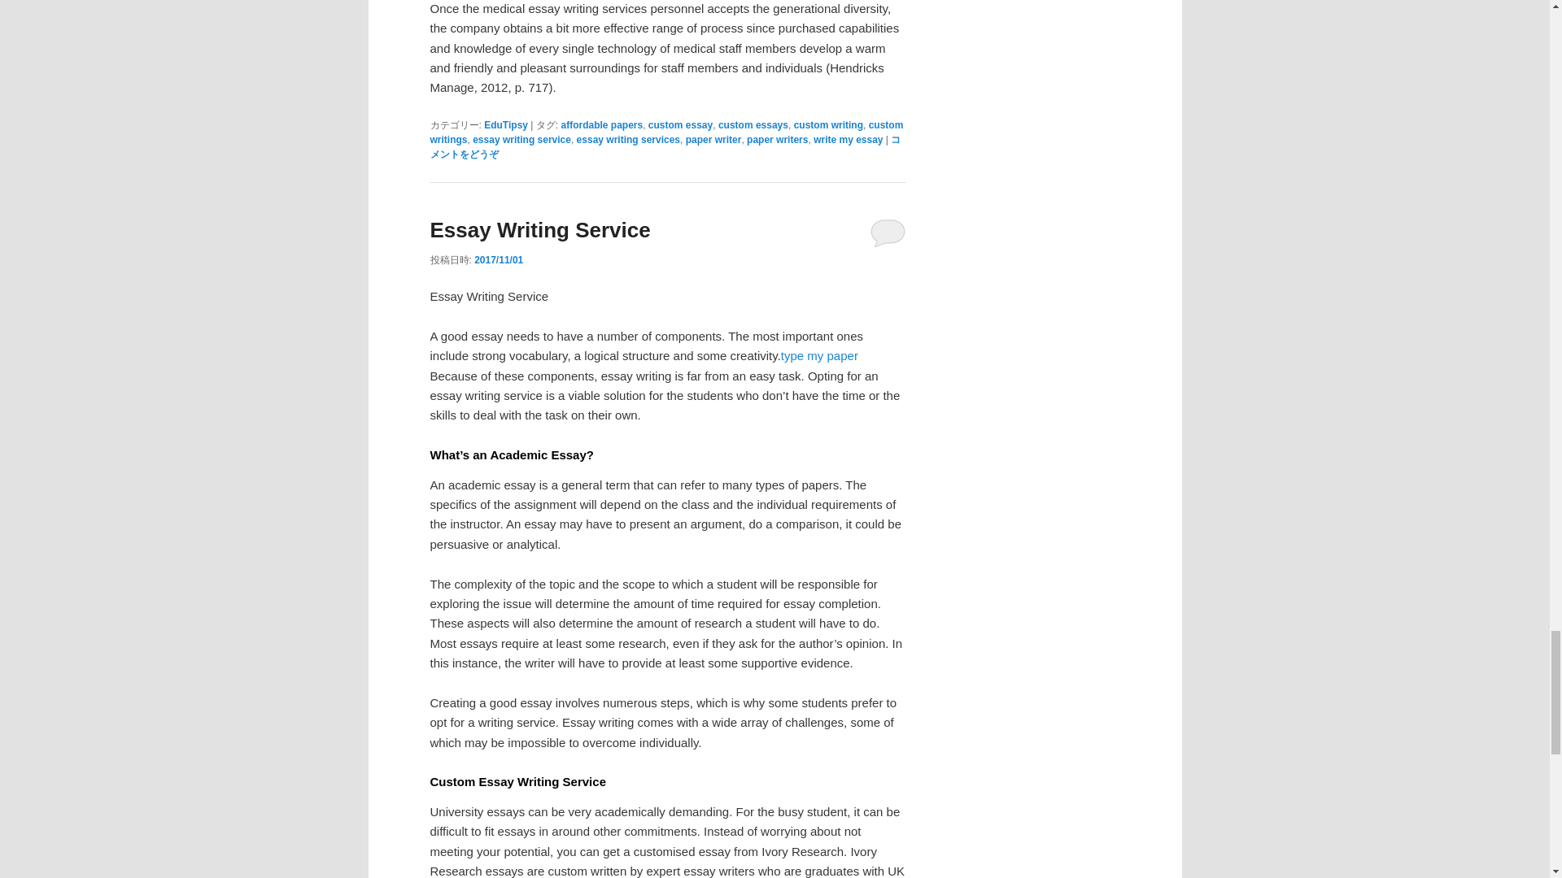 The height and width of the screenshot is (878, 1562). What do you see at coordinates (680, 124) in the screenshot?
I see `custom essay` at bounding box center [680, 124].